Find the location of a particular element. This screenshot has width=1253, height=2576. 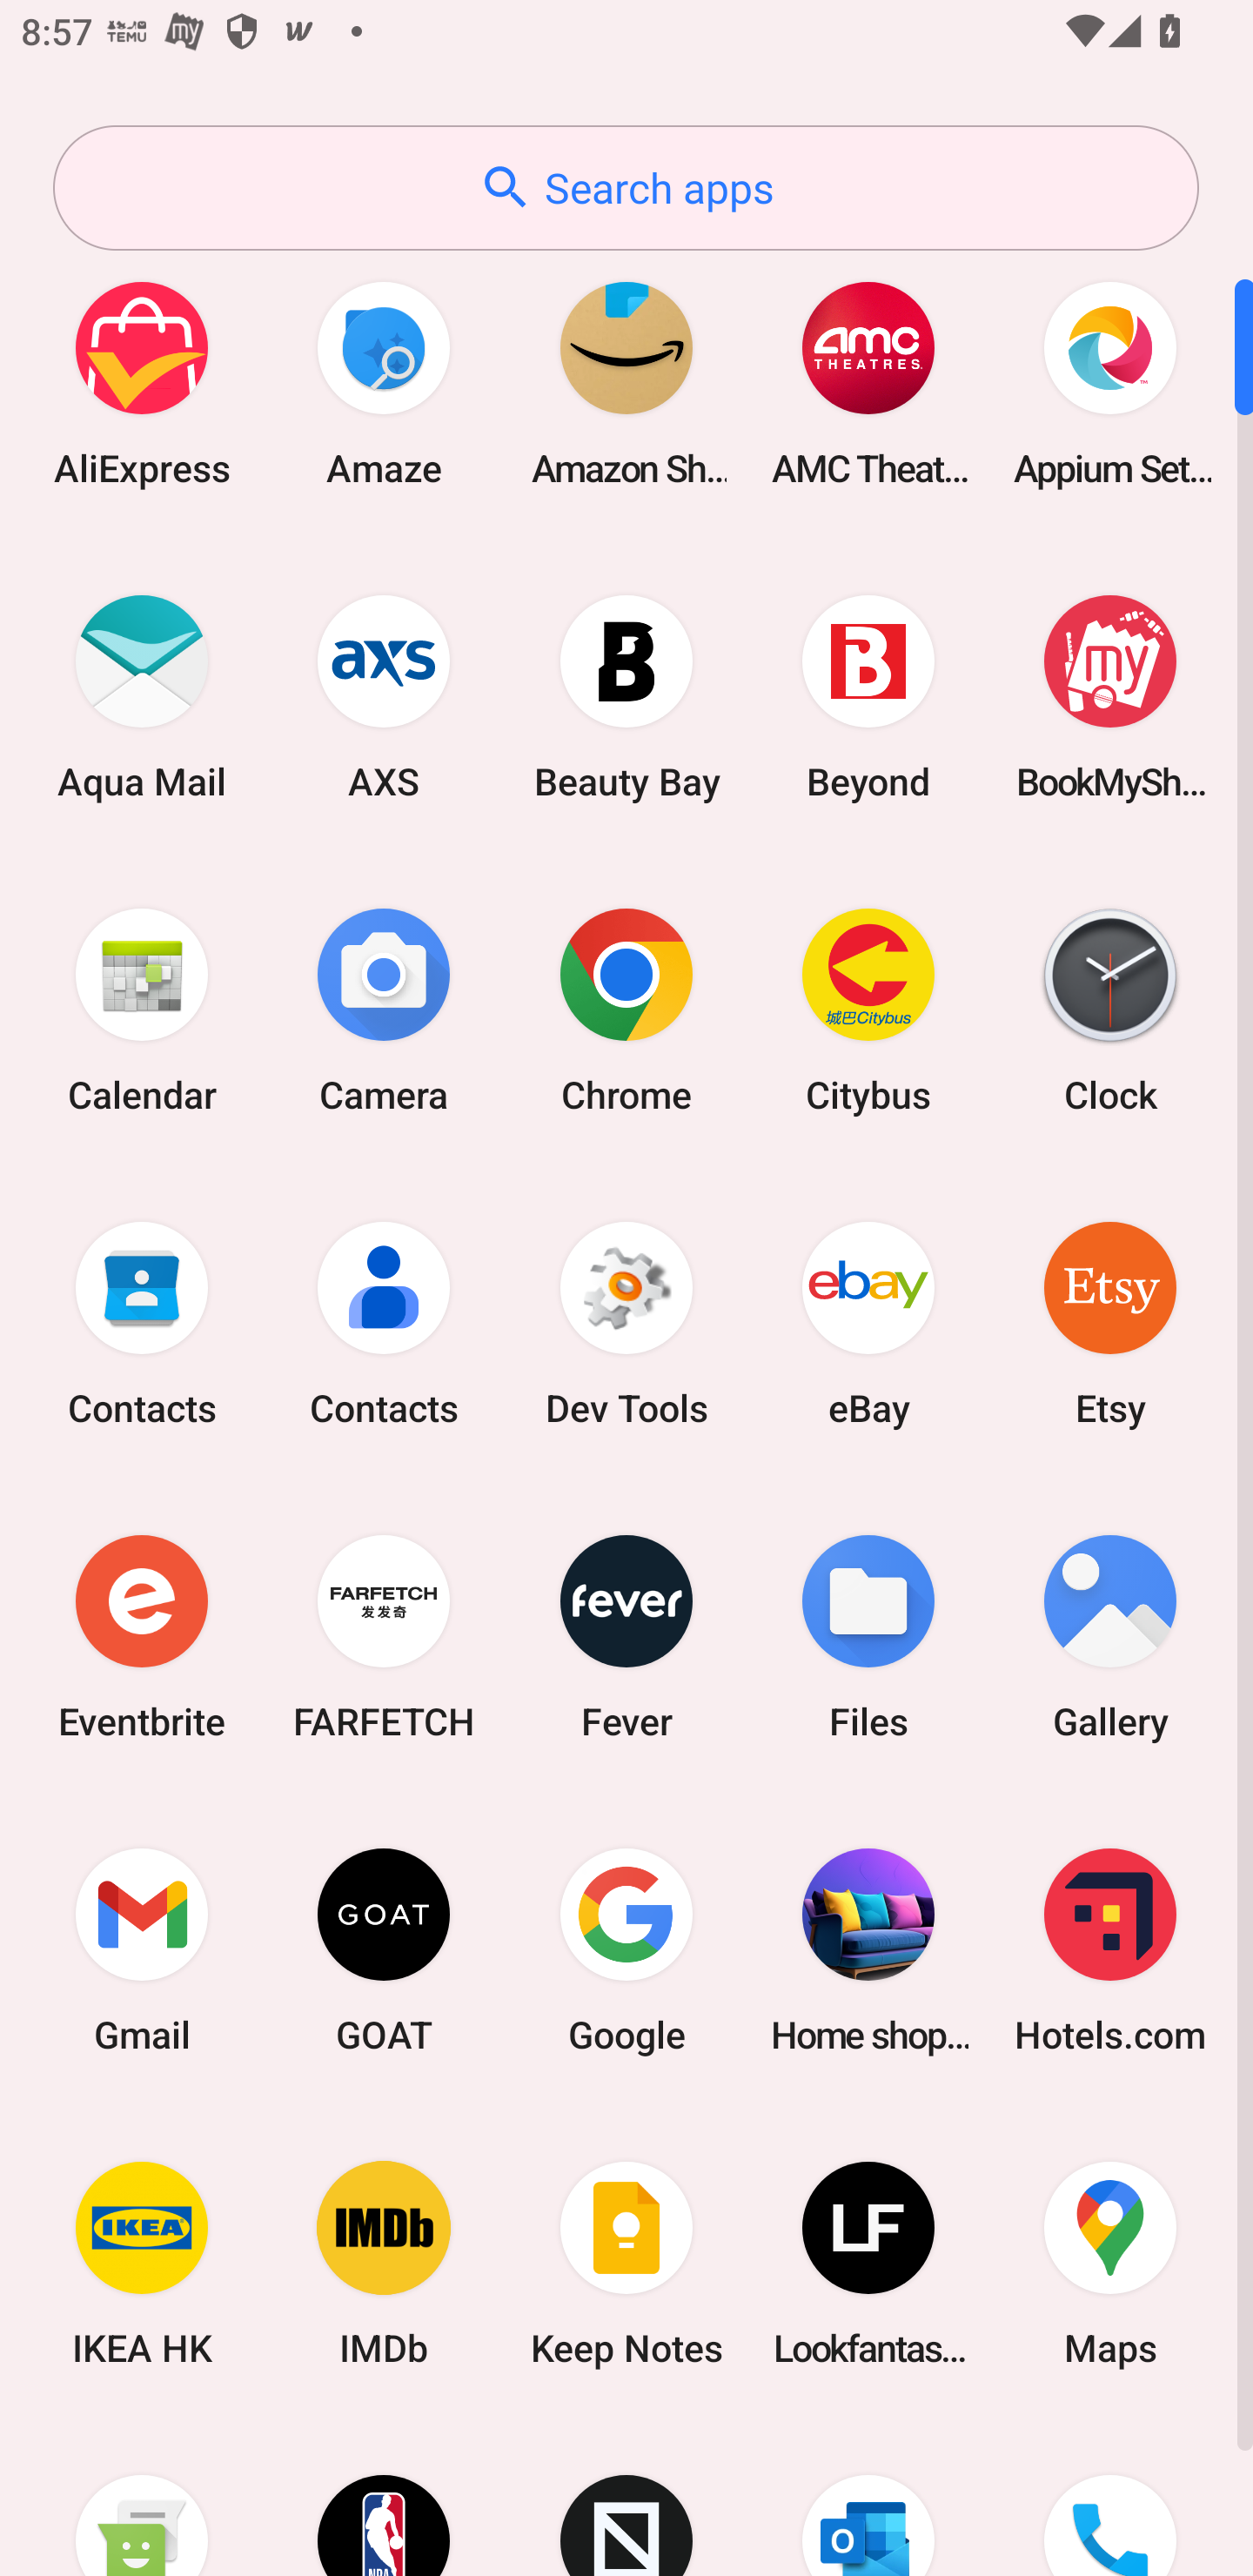

Beyond is located at coordinates (868, 696).